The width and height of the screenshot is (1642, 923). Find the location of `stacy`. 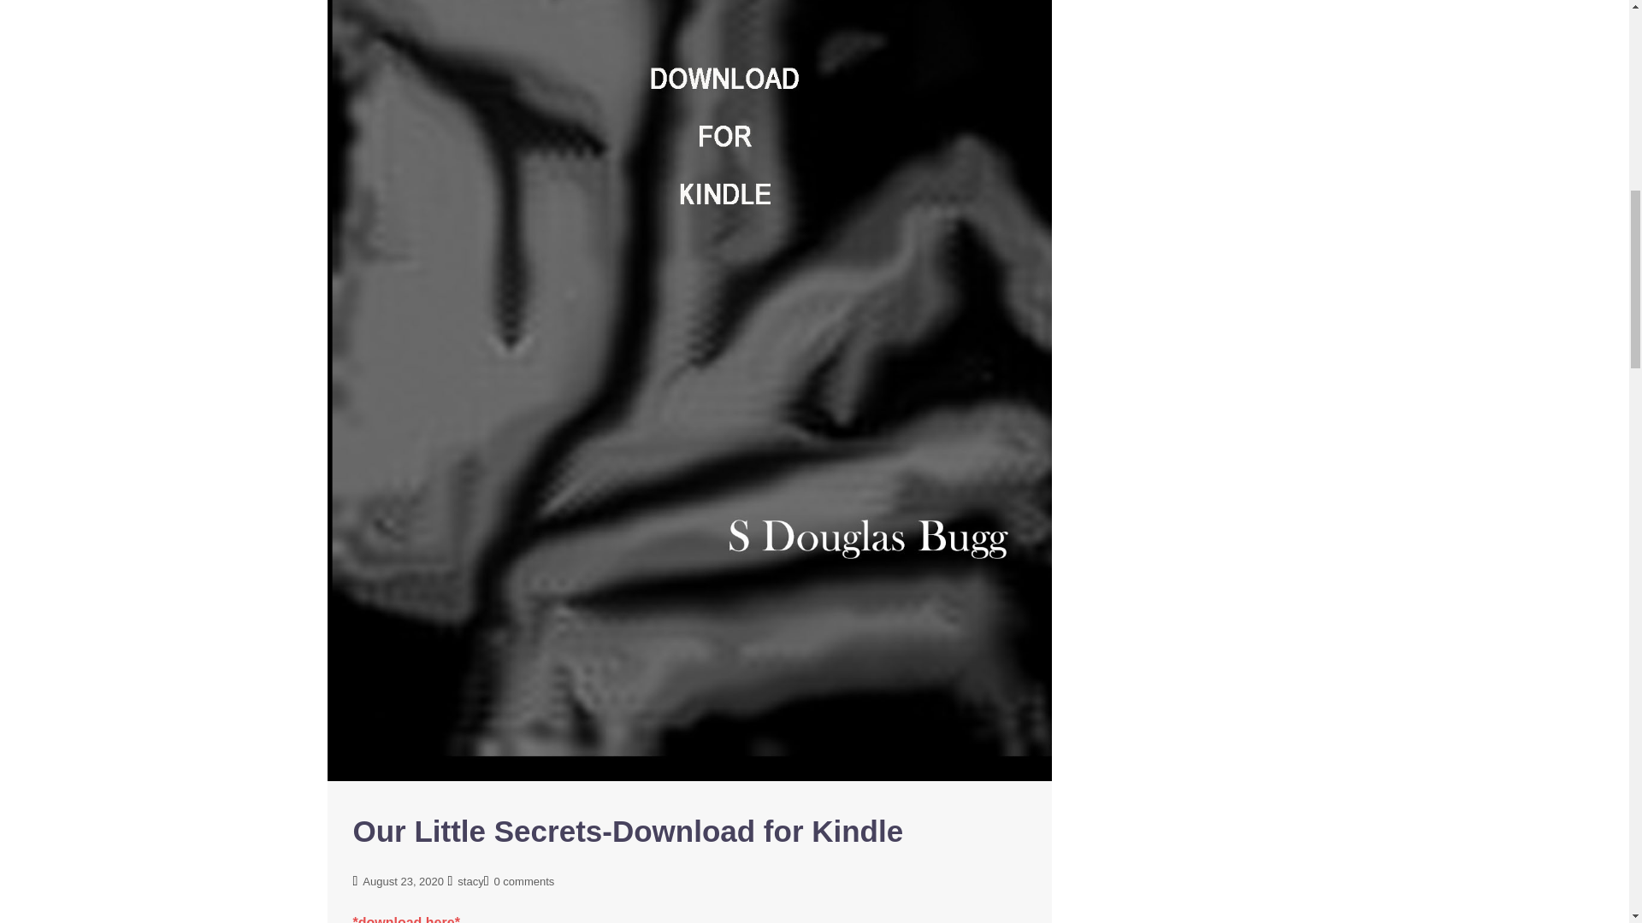

stacy is located at coordinates (470, 880).